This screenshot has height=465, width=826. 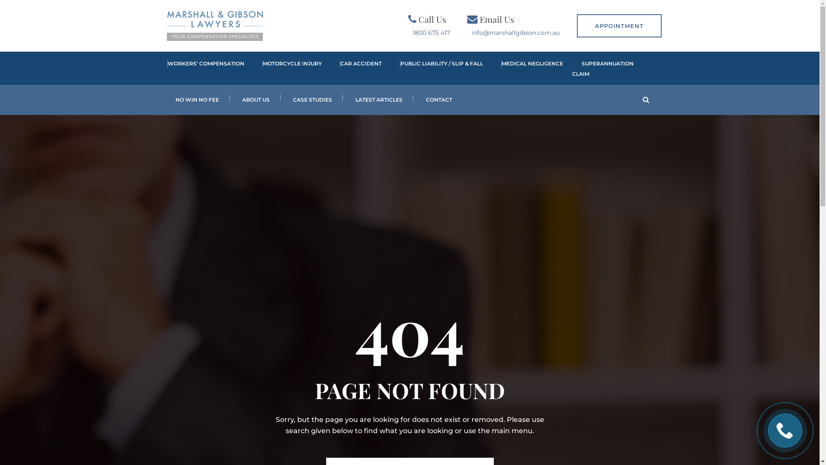 What do you see at coordinates (439, 100) in the screenshot?
I see `CONTACT` at bounding box center [439, 100].